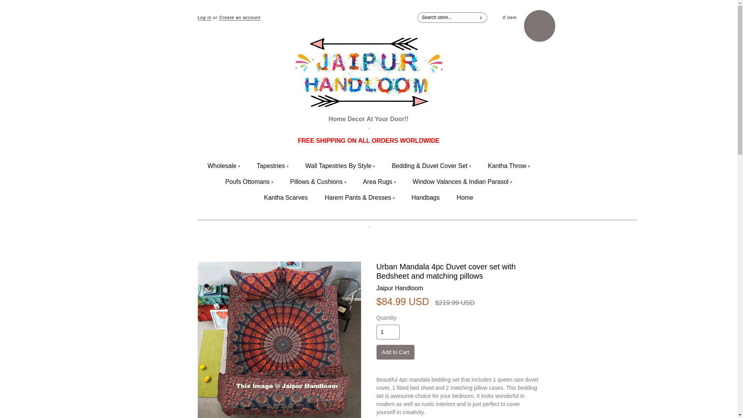 This screenshot has width=743, height=418. I want to click on Wholesale, so click(223, 166).